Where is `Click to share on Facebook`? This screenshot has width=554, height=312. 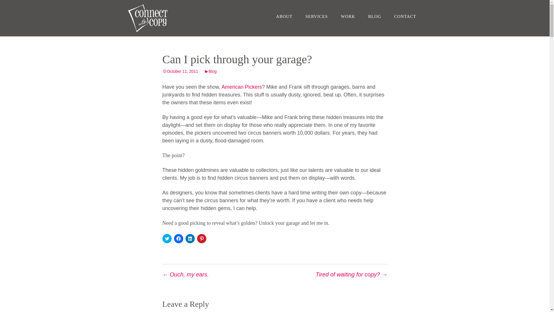 Click to share on Facebook is located at coordinates (178, 239).